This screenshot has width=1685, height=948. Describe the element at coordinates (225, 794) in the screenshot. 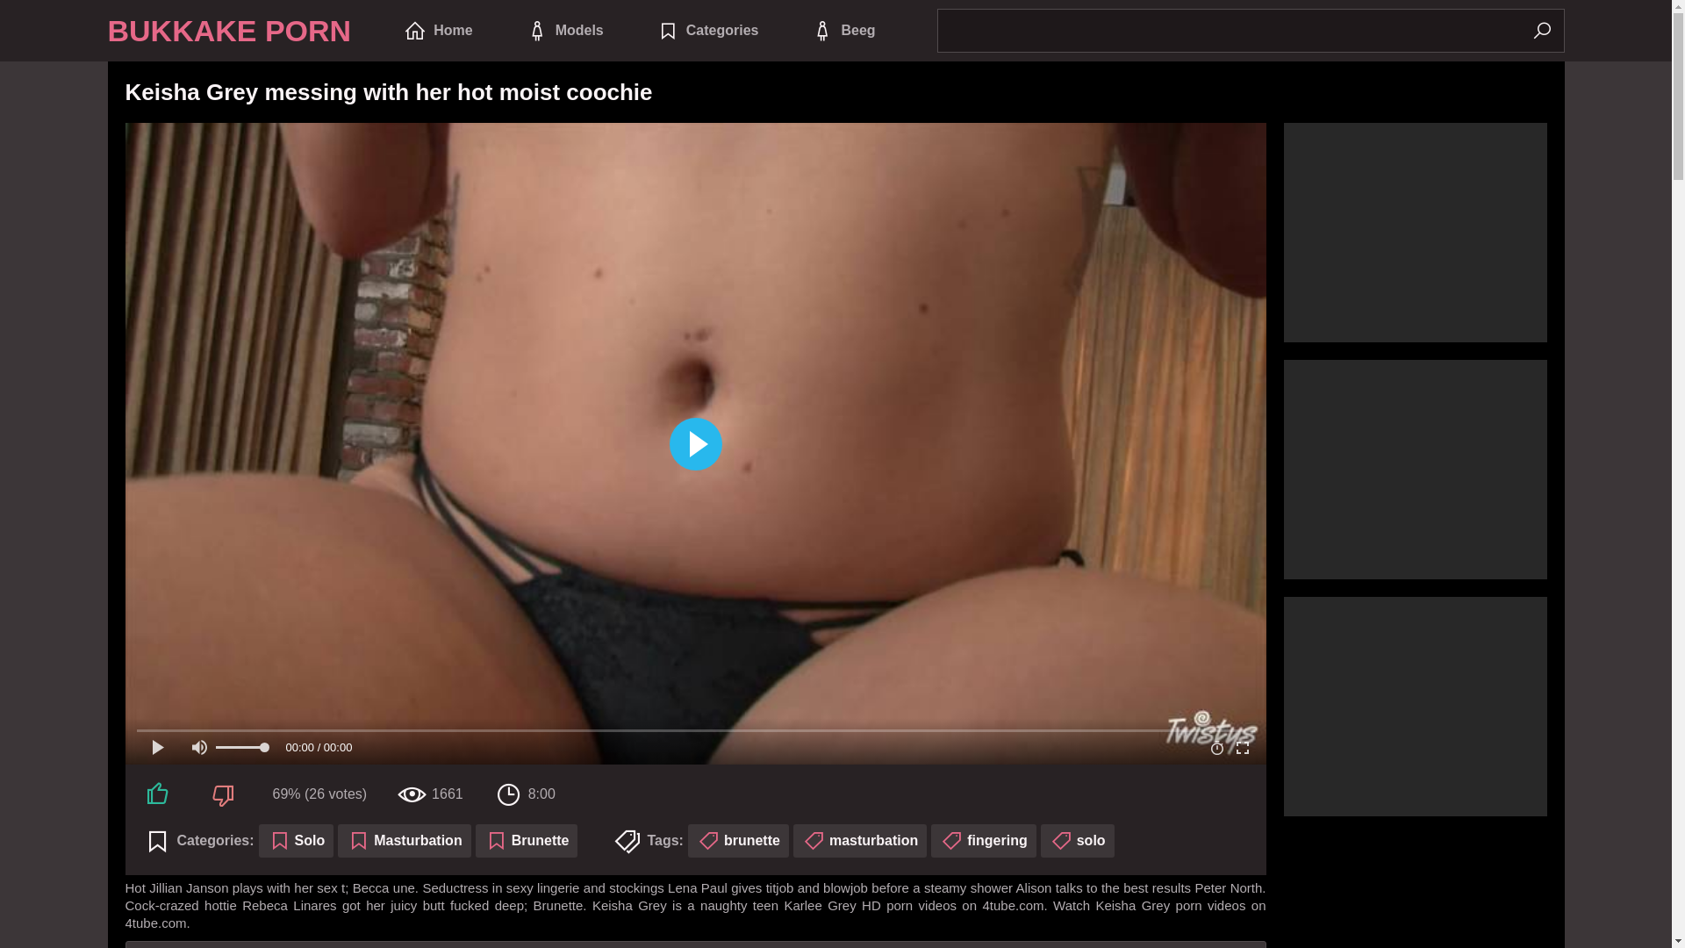

I see `Dislike!` at that location.